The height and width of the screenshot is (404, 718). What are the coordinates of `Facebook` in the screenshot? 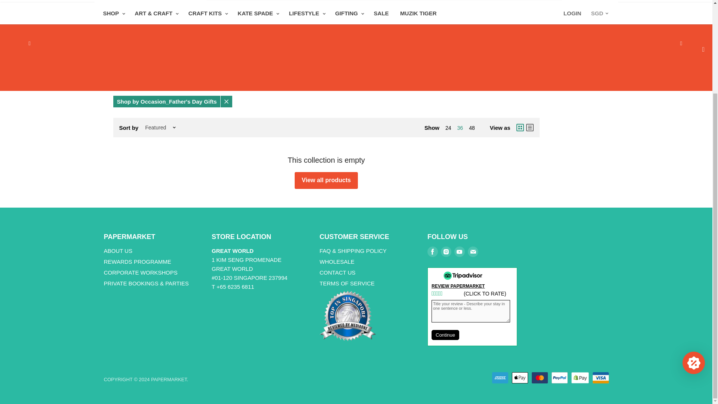 It's located at (432, 251).